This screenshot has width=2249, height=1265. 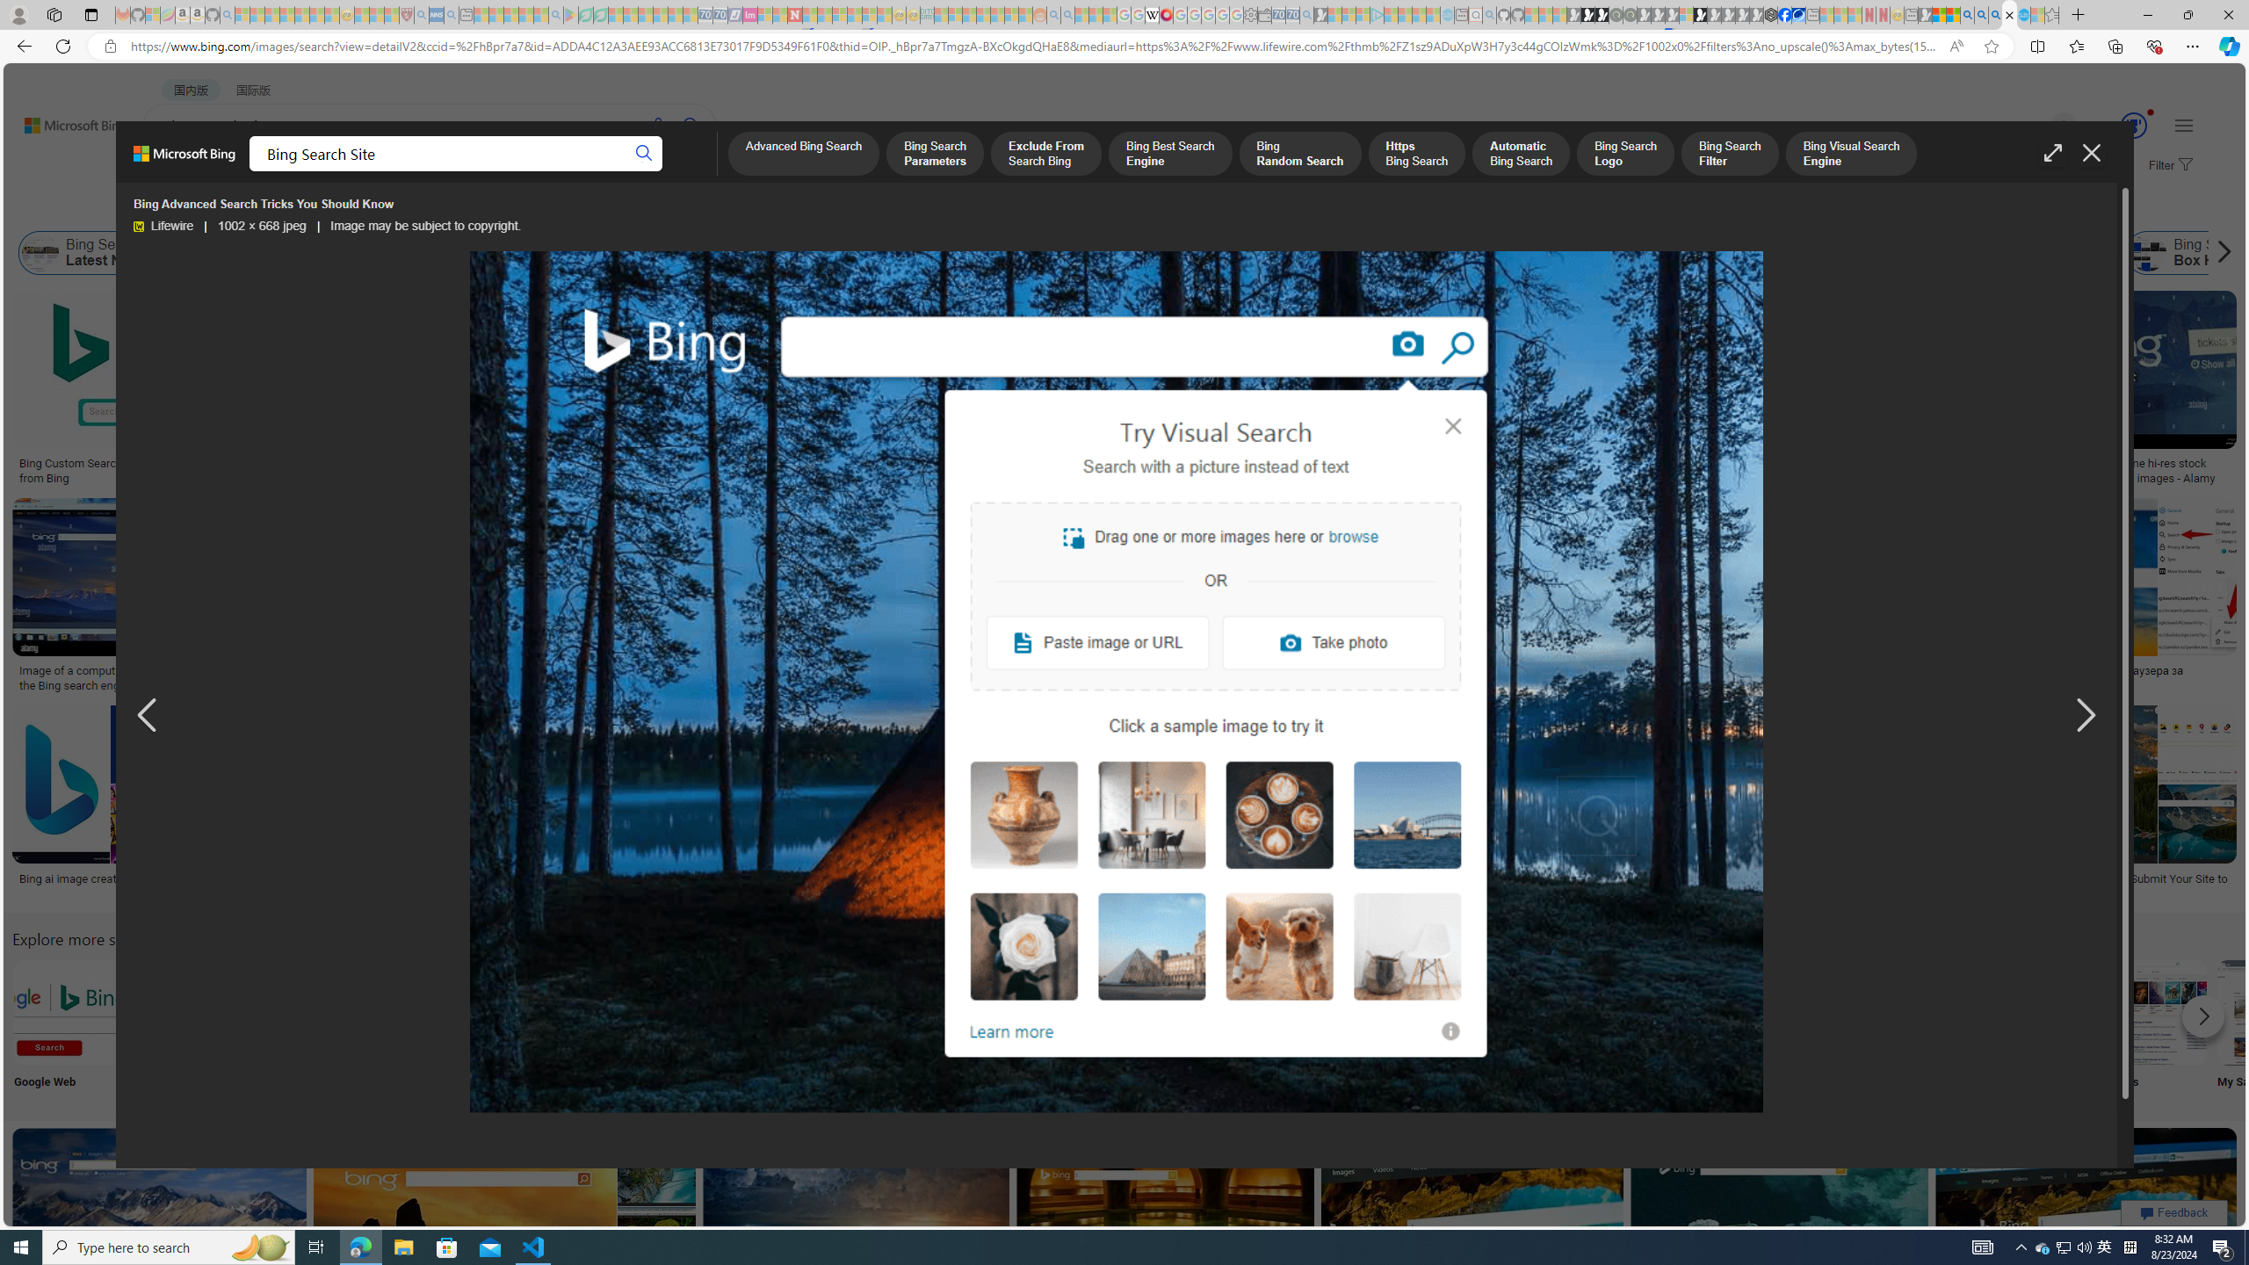 I want to click on Bing Random Search, so click(x=1226, y=1012).